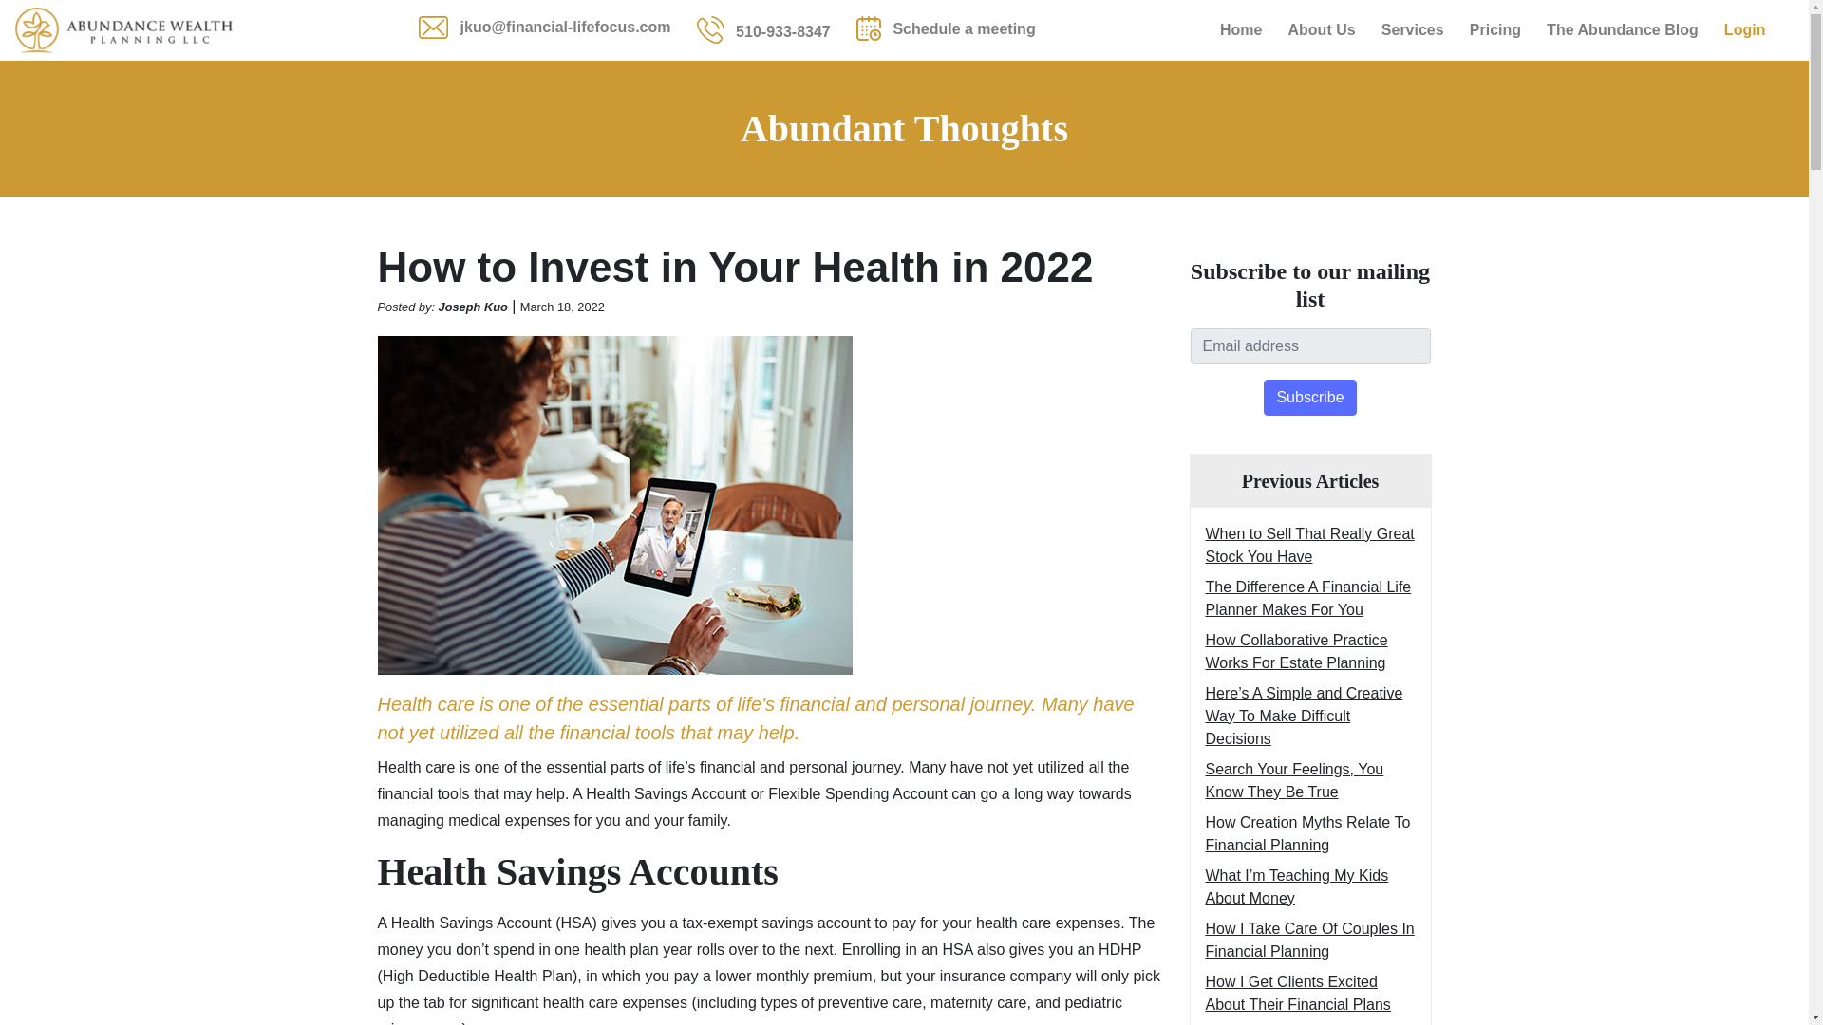 This screenshot has width=1823, height=1025. I want to click on Login, so click(1745, 29).